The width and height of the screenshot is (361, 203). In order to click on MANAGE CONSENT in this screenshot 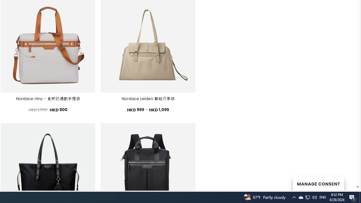, I will do `click(318, 183)`.